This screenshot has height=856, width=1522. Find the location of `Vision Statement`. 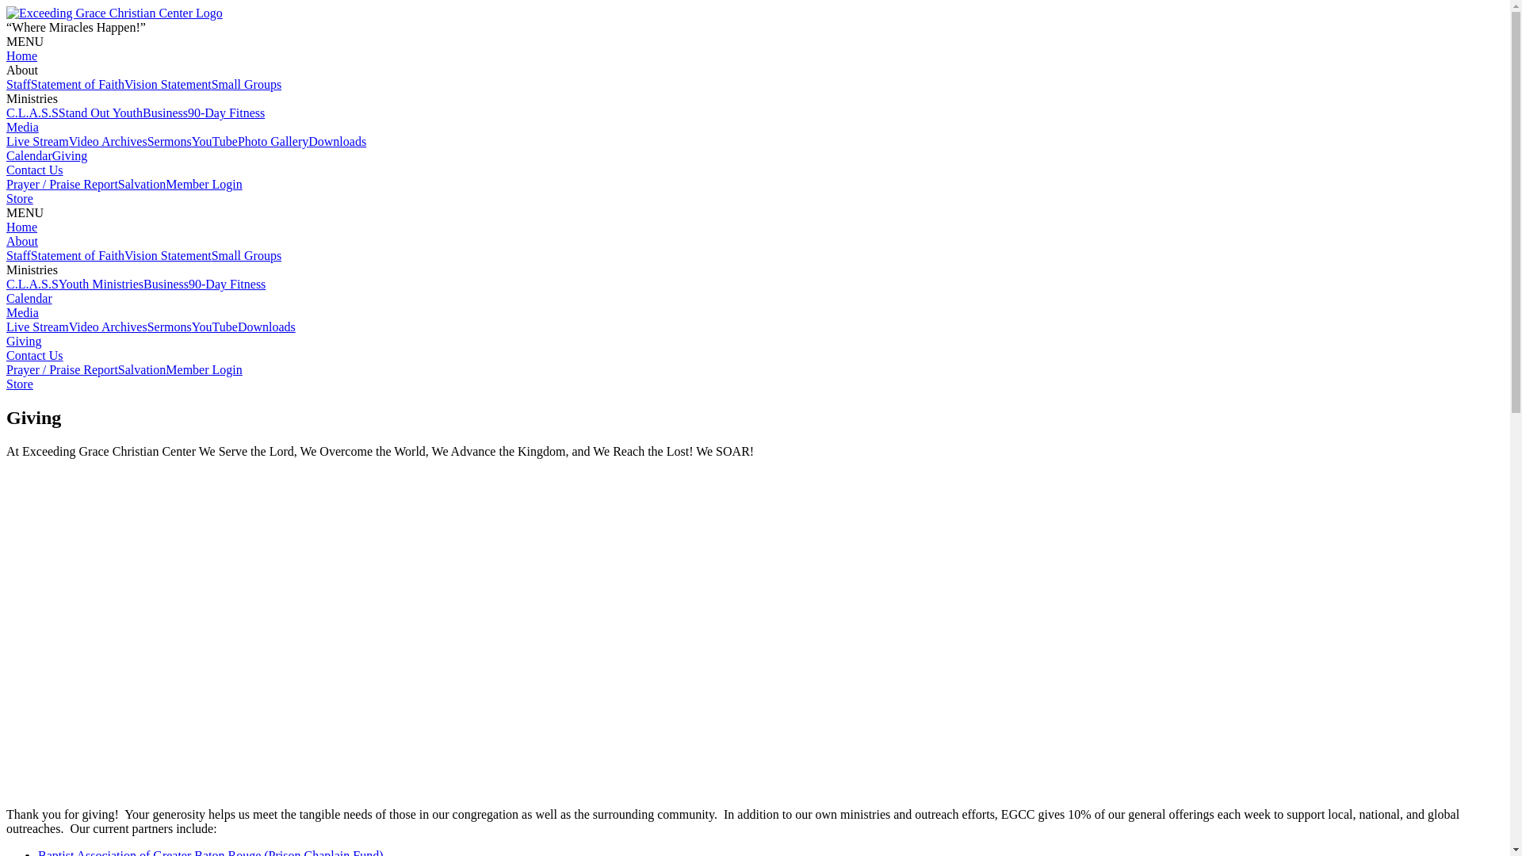

Vision Statement is located at coordinates (168, 84).